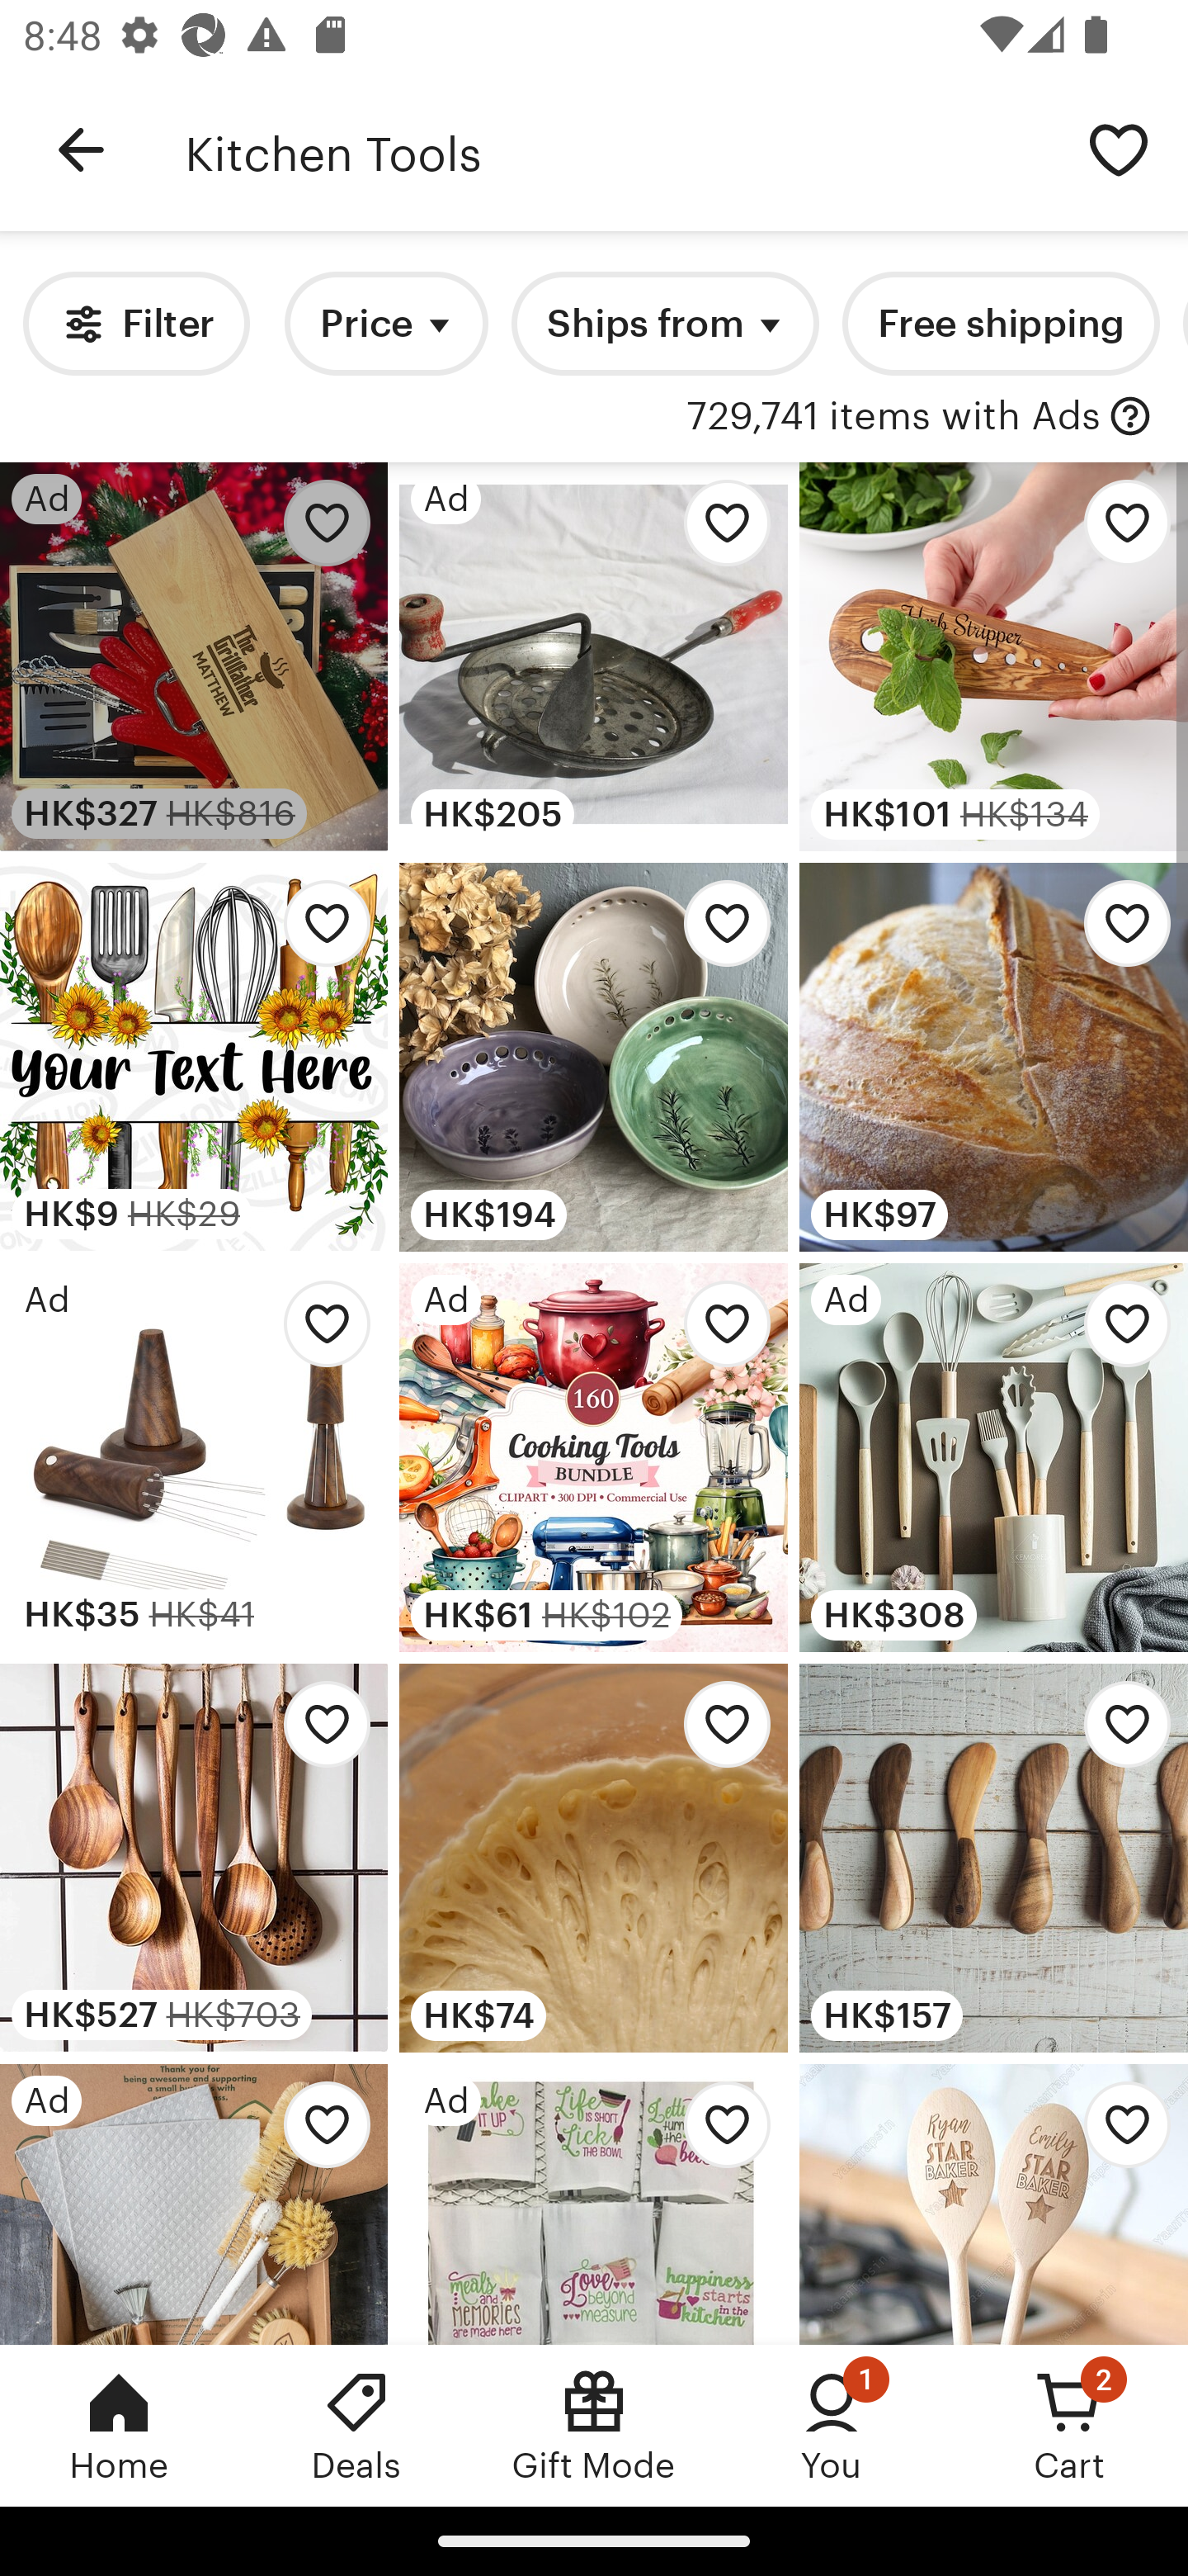 The width and height of the screenshot is (1188, 2576). Describe the element at coordinates (135, 324) in the screenshot. I see `Filter` at that location.